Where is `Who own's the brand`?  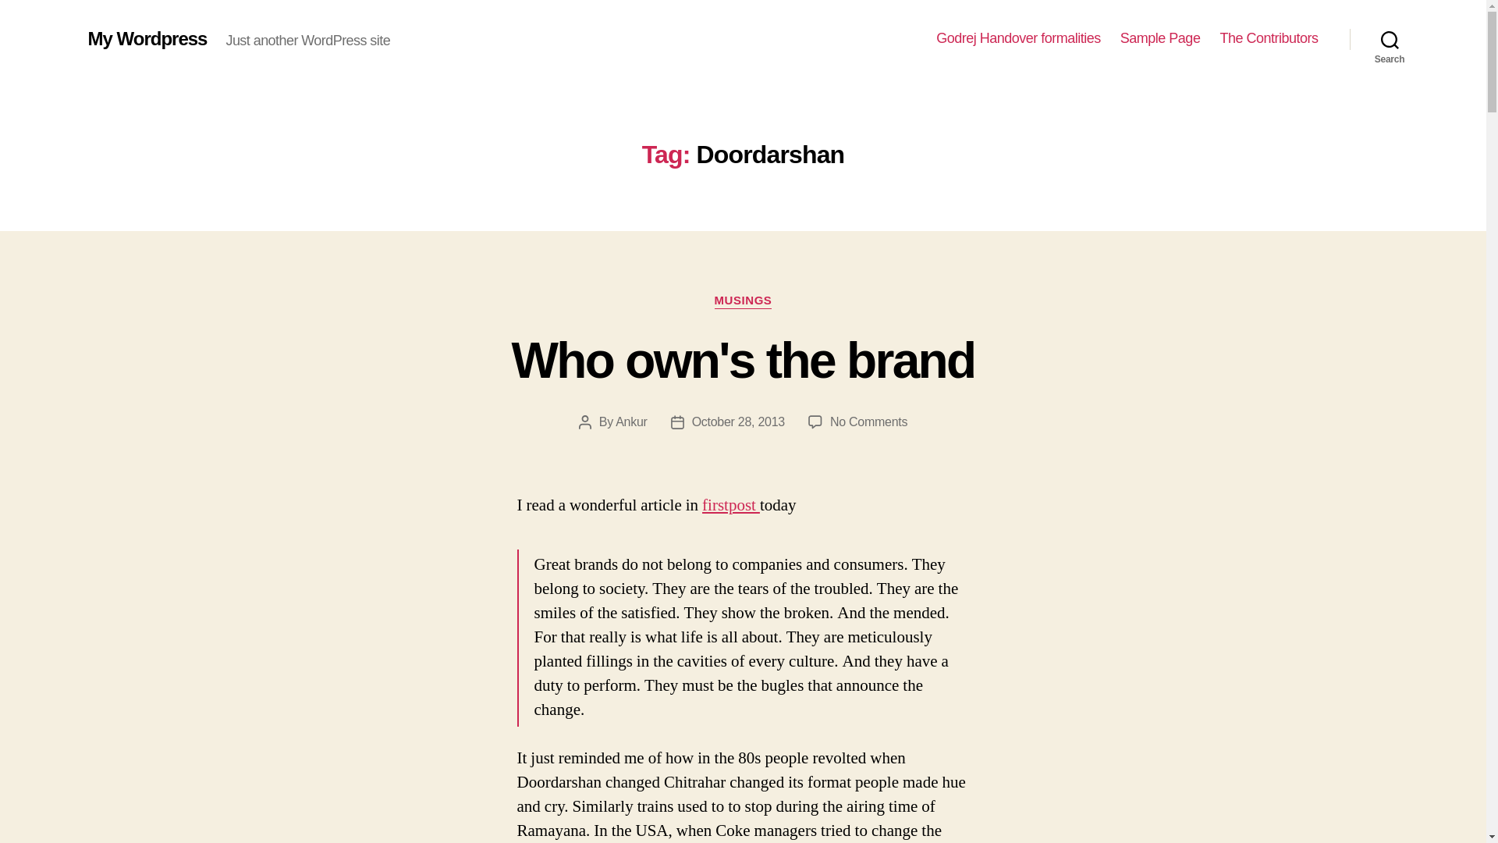
Who own's the brand is located at coordinates (743, 360).